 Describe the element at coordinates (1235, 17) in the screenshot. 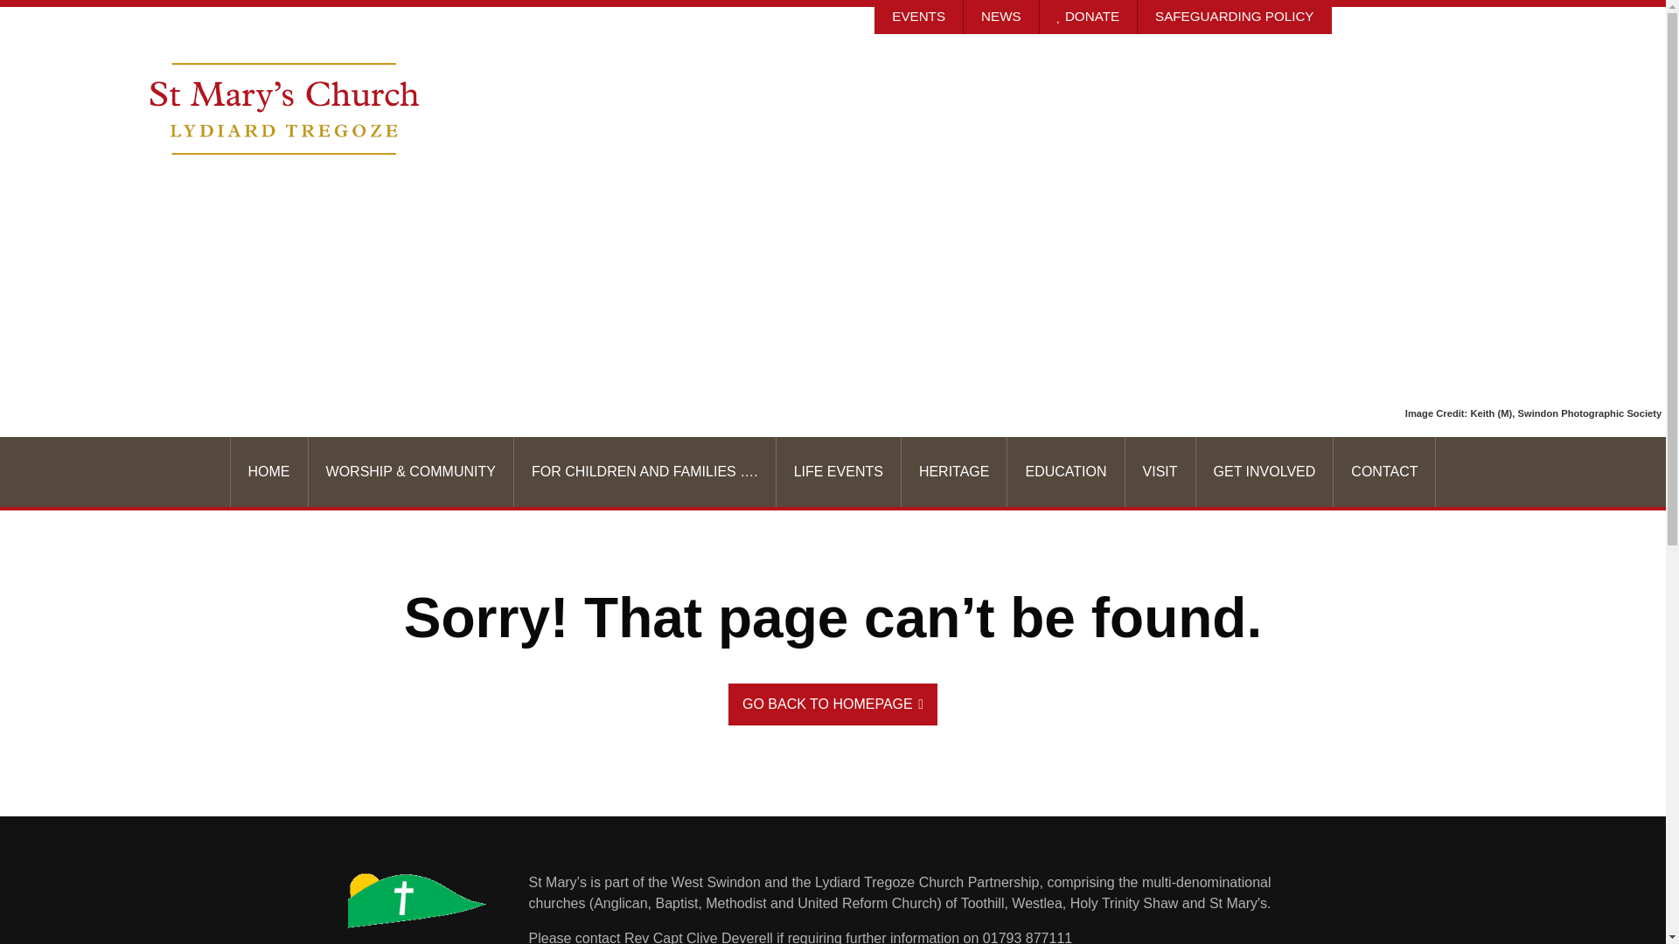

I see `SAFEGUARDING POLICY` at that location.